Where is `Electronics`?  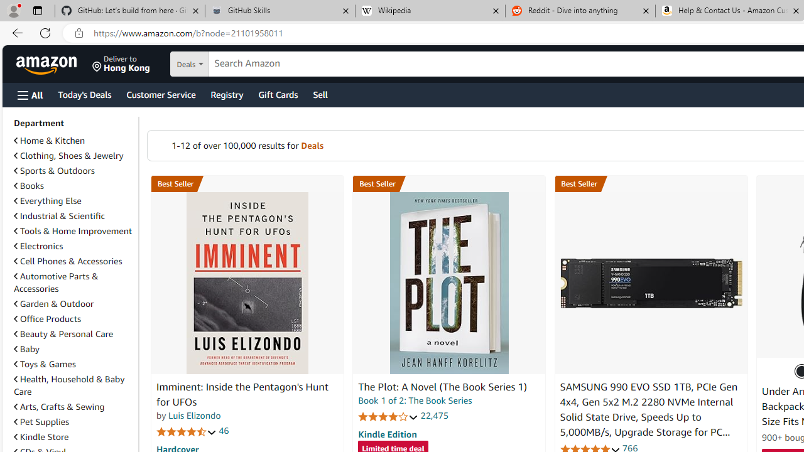 Electronics is located at coordinates (73, 246).